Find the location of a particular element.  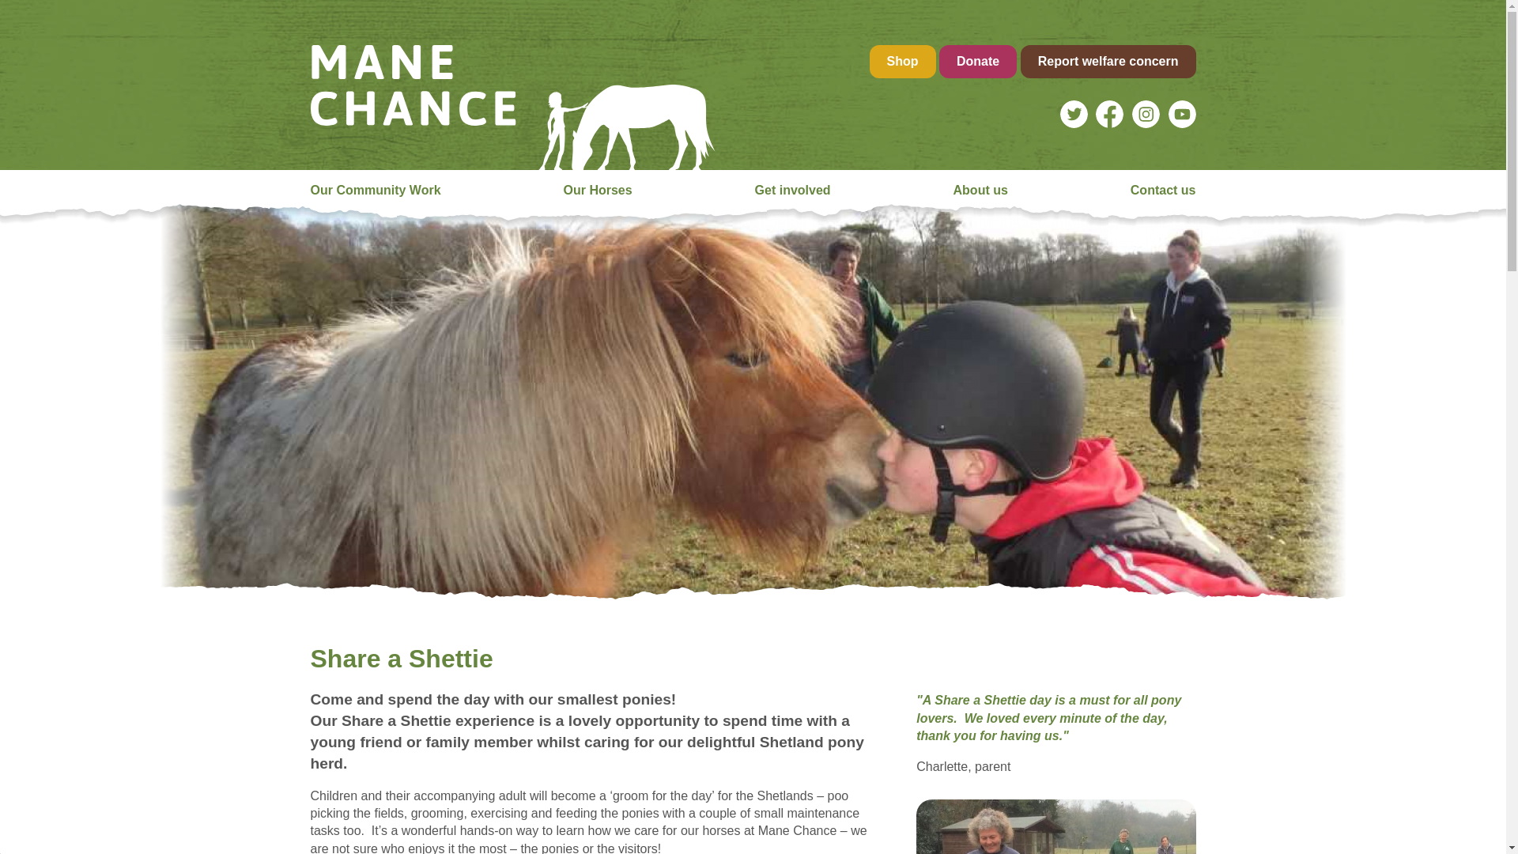

Get involved is located at coordinates (792, 187).